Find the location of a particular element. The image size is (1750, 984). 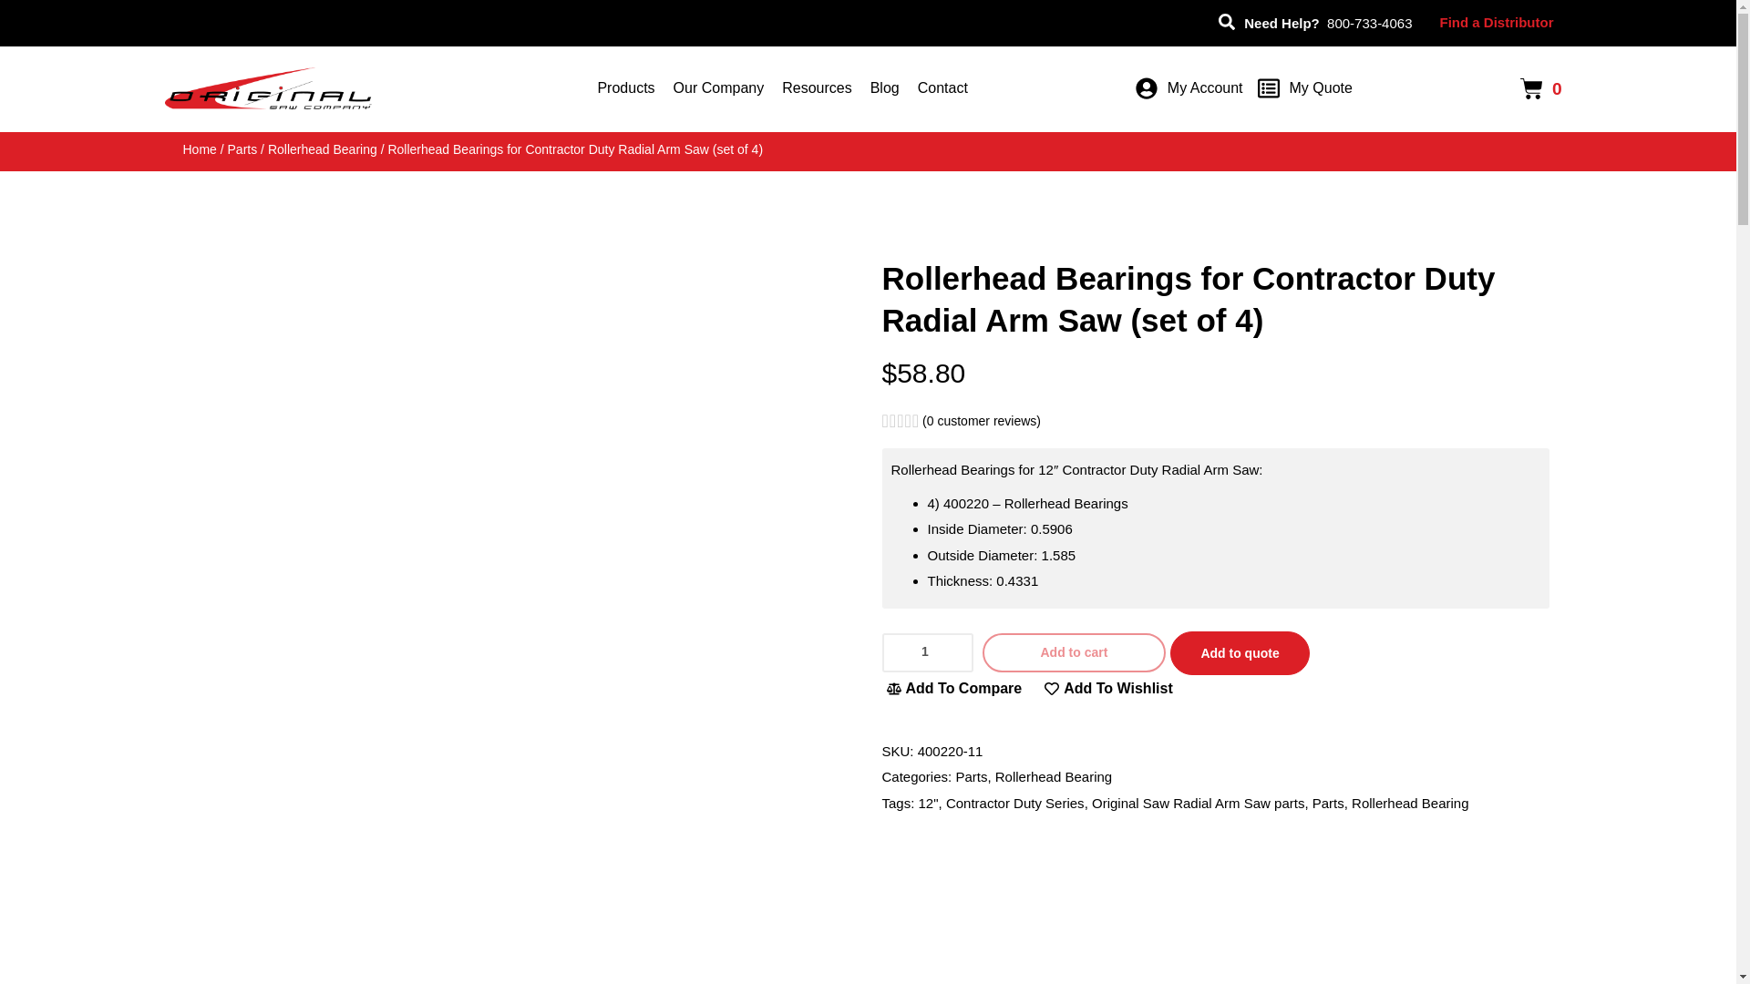

Our Company is located at coordinates (718, 87).